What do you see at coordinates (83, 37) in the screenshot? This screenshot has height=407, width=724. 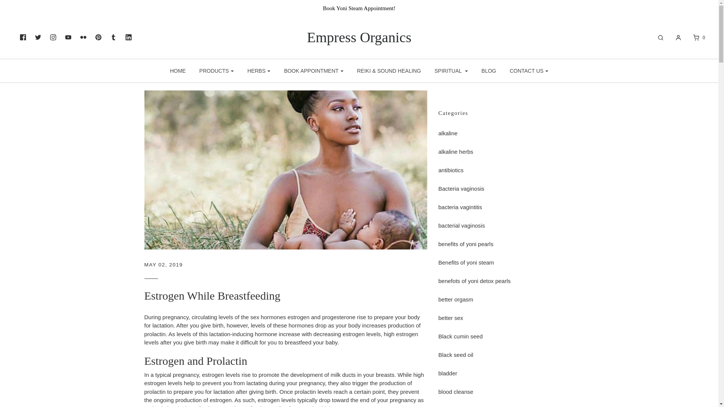 I see `Flickr icon` at bounding box center [83, 37].